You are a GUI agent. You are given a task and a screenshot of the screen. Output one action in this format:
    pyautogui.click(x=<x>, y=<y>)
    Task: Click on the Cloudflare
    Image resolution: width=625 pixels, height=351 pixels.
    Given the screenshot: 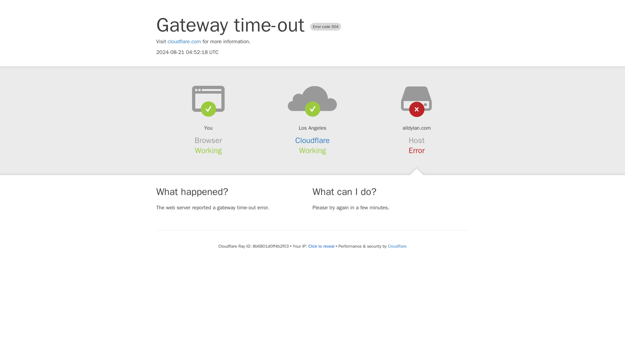 What is the action you would take?
    pyautogui.click(x=312, y=140)
    